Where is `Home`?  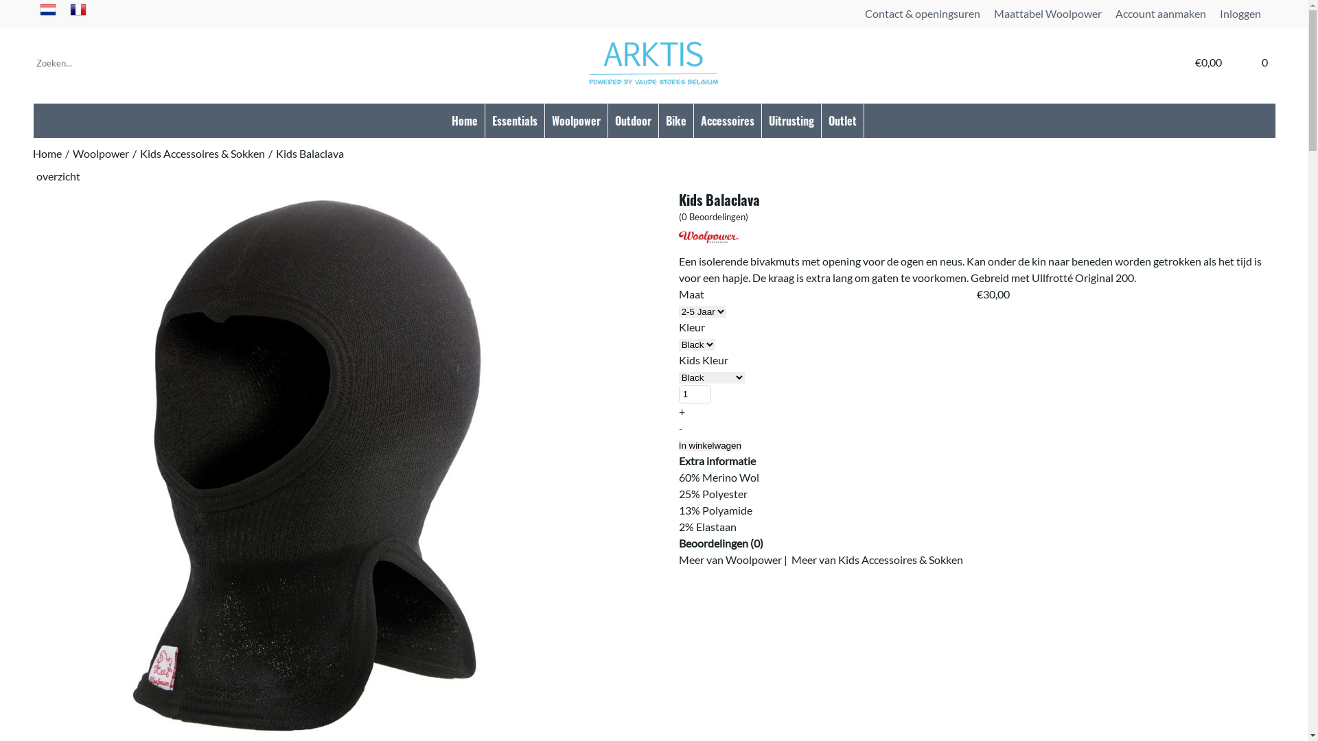
Home is located at coordinates (47, 155).